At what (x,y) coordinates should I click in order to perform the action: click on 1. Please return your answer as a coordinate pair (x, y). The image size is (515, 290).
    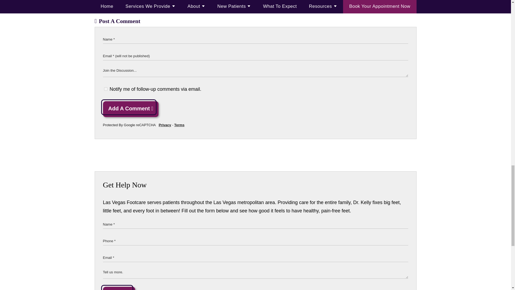
    Looking at the image, I should click on (106, 89).